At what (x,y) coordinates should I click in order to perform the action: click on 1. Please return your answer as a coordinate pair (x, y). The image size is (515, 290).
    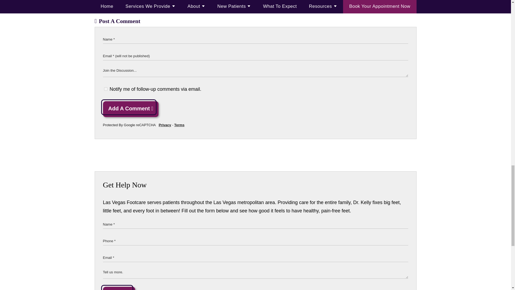
    Looking at the image, I should click on (106, 89).